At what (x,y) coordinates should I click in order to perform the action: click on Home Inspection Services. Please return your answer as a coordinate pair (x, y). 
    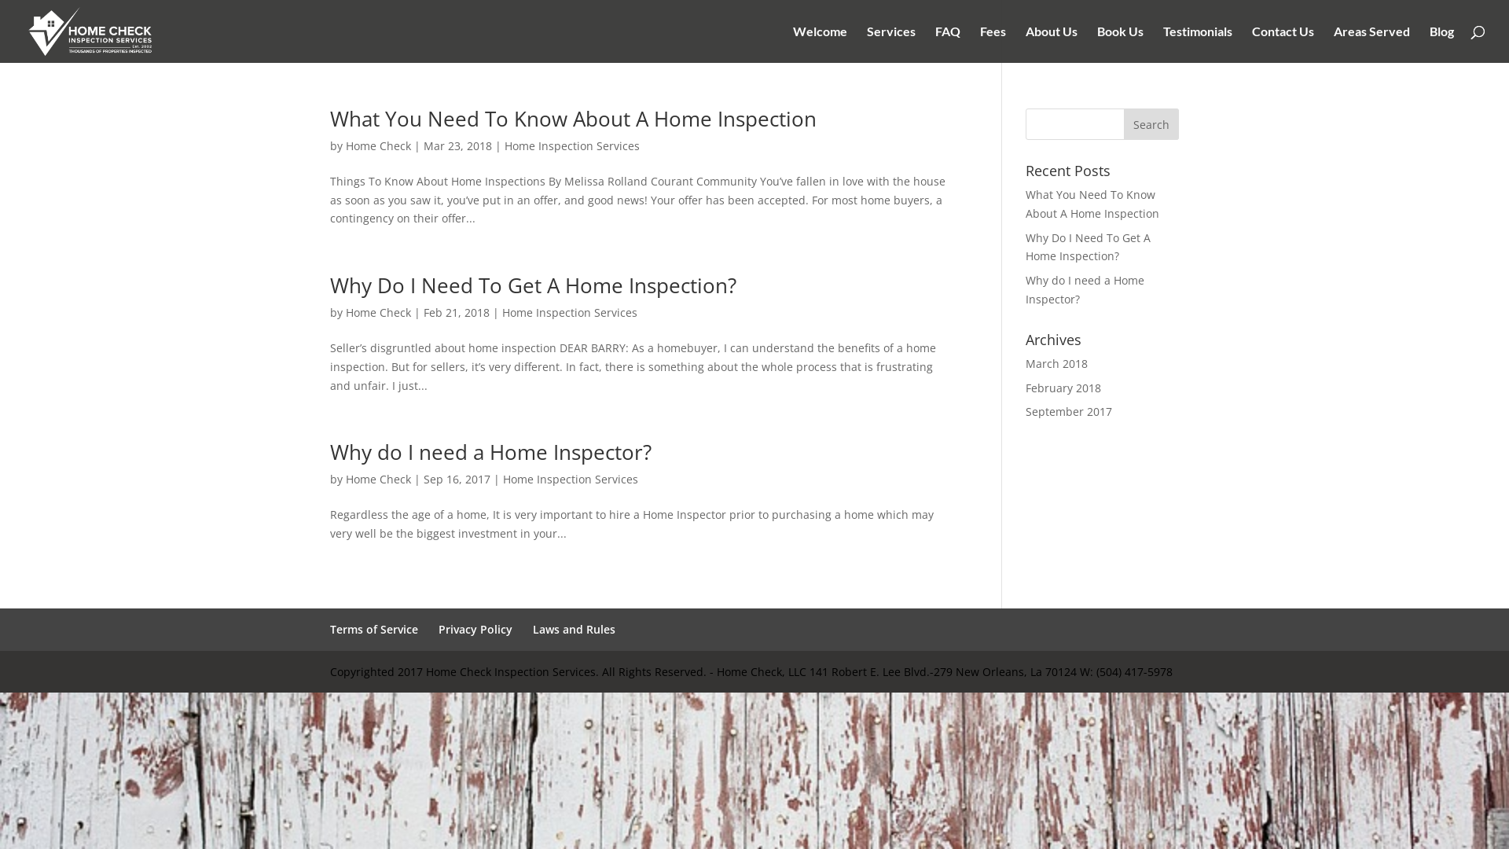
    Looking at the image, I should click on (570, 313).